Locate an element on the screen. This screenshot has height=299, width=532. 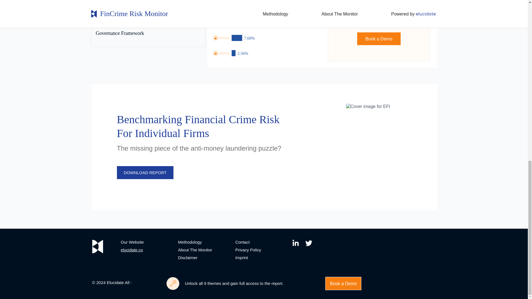
elucidate.co is located at coordinates (132, 250).